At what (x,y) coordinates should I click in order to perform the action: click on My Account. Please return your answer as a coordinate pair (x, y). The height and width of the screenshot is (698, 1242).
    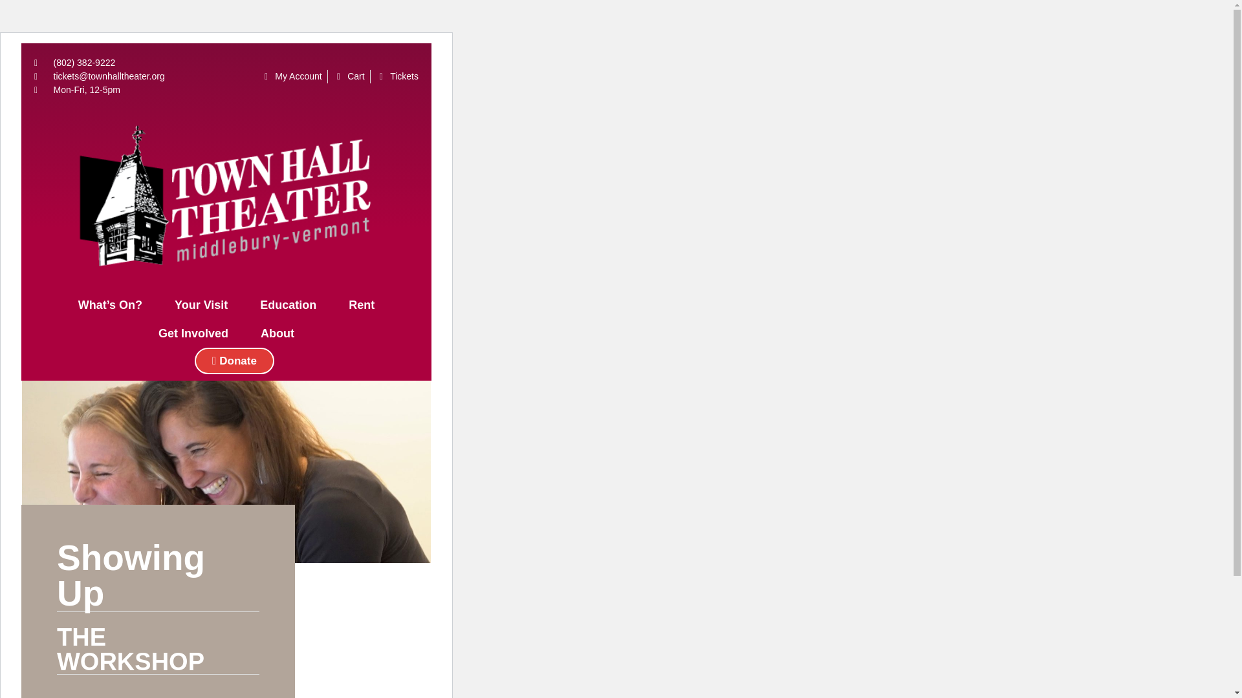
    Looking at the image, I should click on (291, 76).